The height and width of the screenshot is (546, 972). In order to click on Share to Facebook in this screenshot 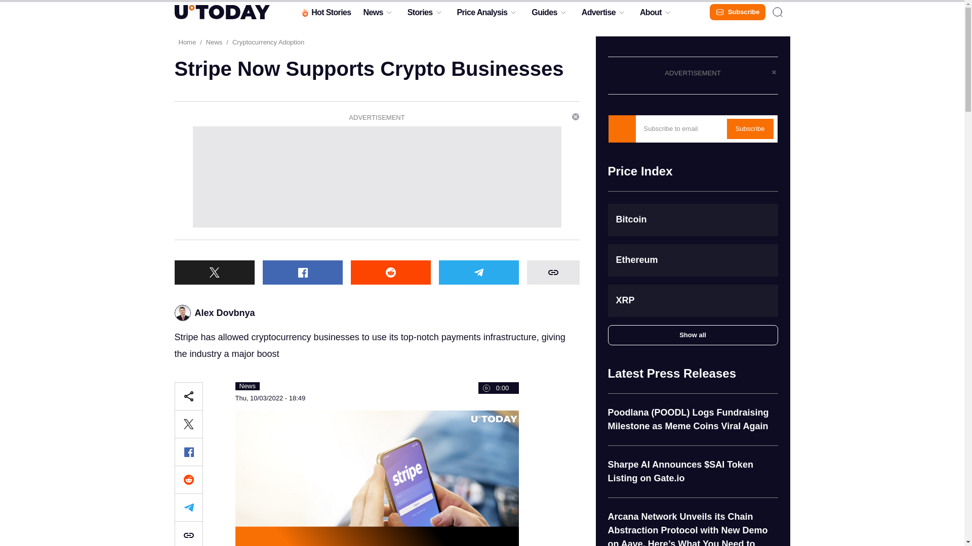, I will do `click(302, 272)`.